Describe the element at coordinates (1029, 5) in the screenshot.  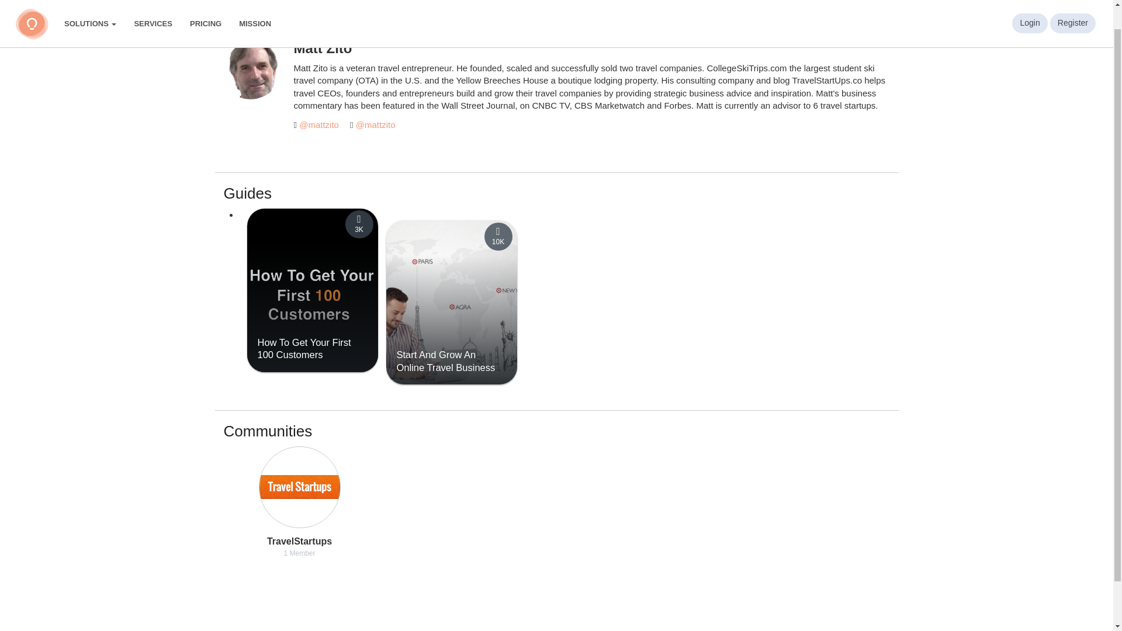
I see `Login` at that location.